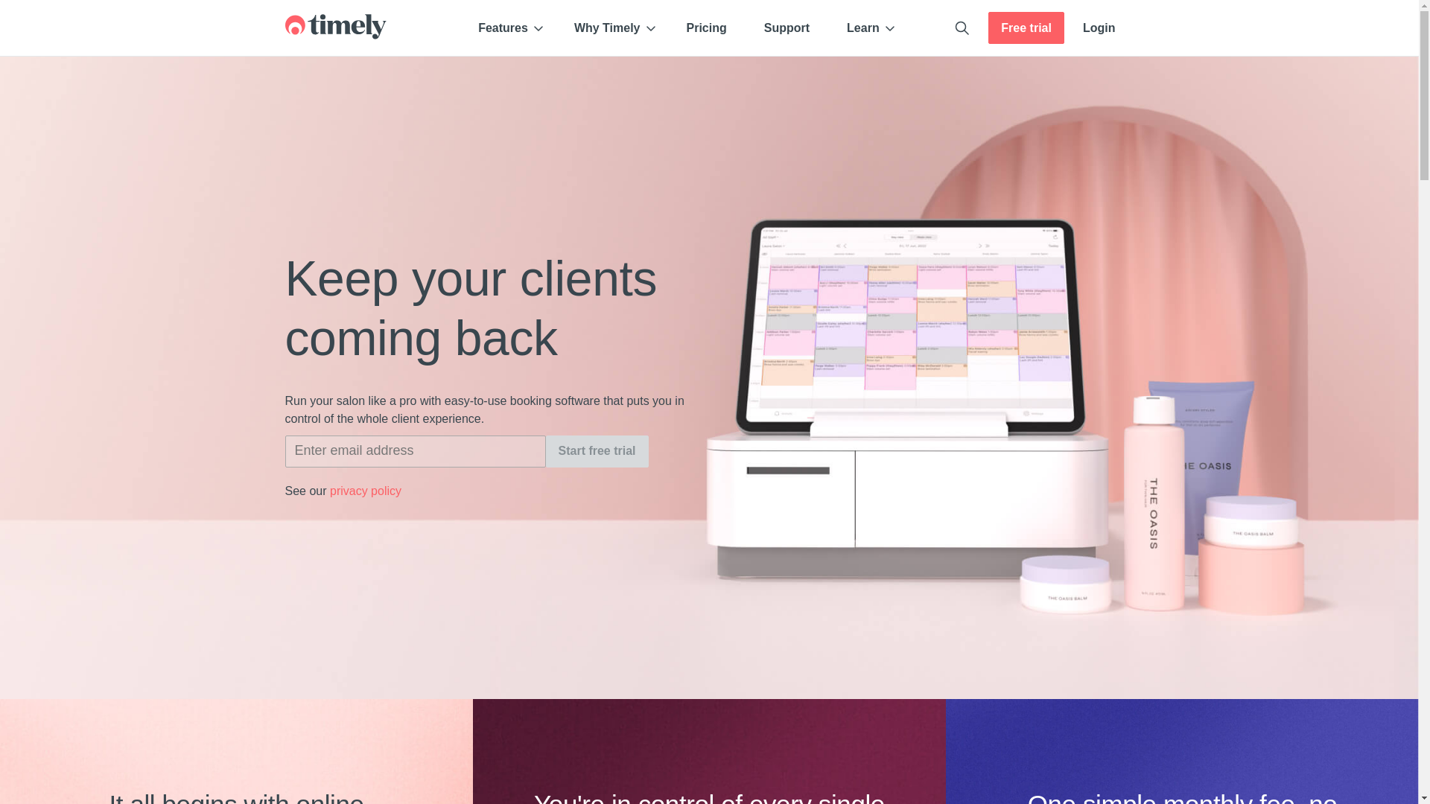 The height and width of the screenshot is (804, 1430). Describe the element at coordinates (1026, 28) in the screenshot. I see `Free trial` at that location.